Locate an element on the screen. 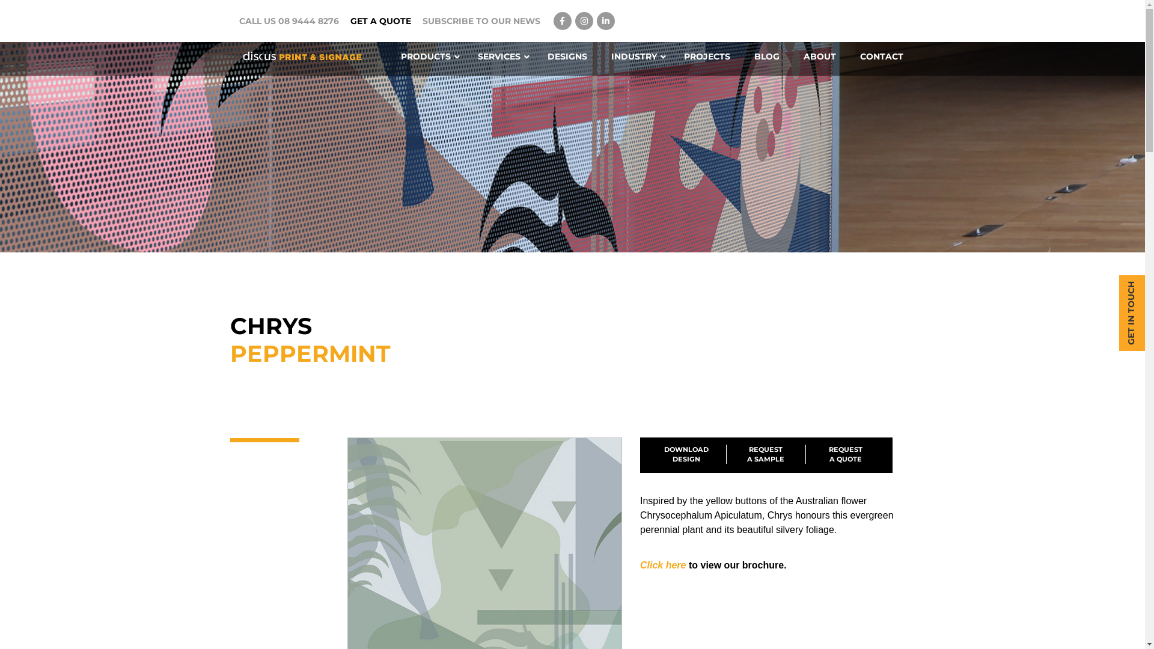 The height and width of the screenshot is (649, 1154). REQUEST
A SAMPLE is located at coordinates (766, 454).